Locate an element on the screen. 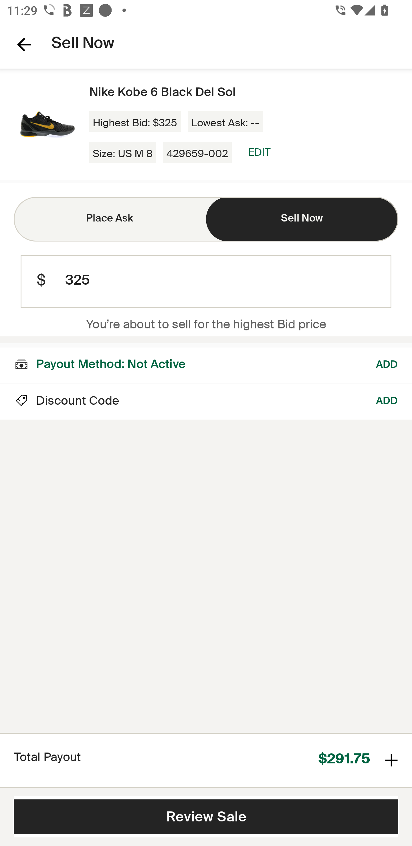 The width and height of the screenshot is (412, 846). reviewButtonContentDescriptionID Review Sale is located at coordinates (206, 817).